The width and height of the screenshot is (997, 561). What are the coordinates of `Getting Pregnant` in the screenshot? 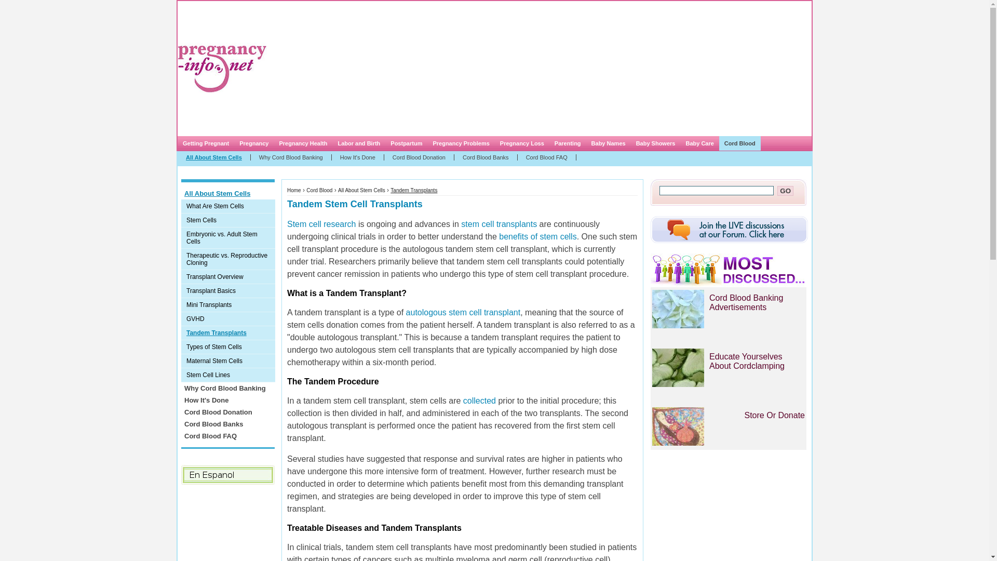 It's located at (206, 143).